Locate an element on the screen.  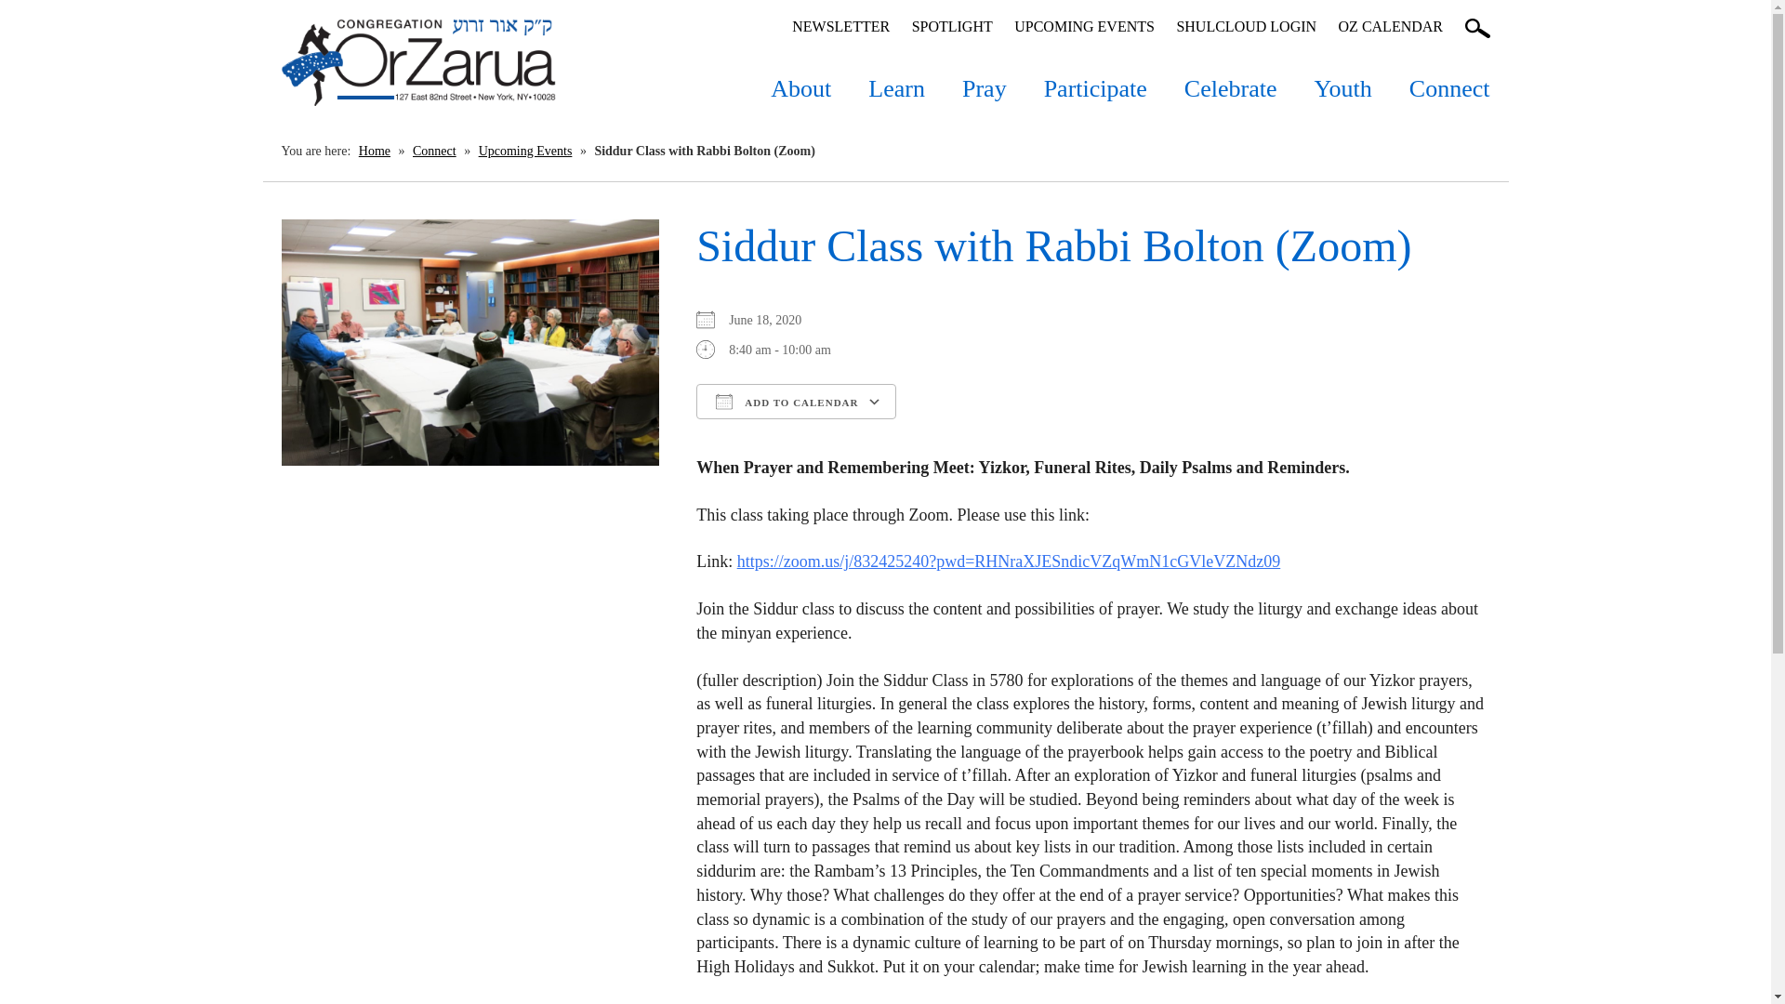
About is located at coordinates (800, 80).